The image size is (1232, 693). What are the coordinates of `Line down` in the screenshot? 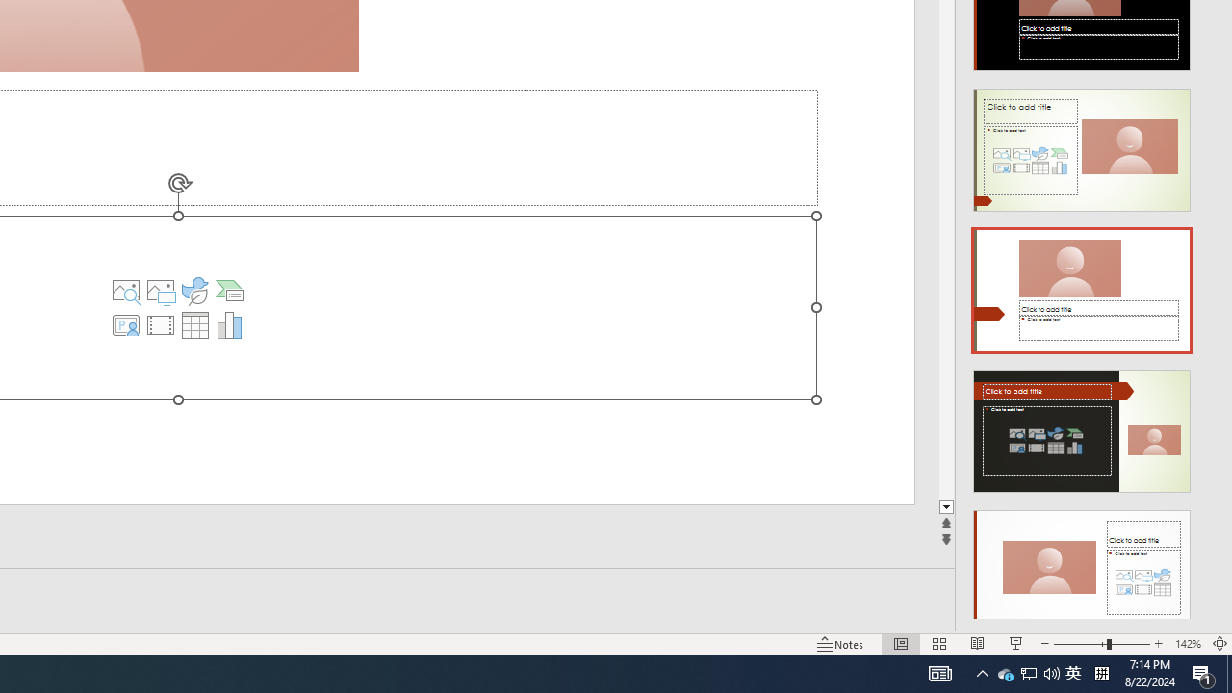 It's located at (1224, 507).